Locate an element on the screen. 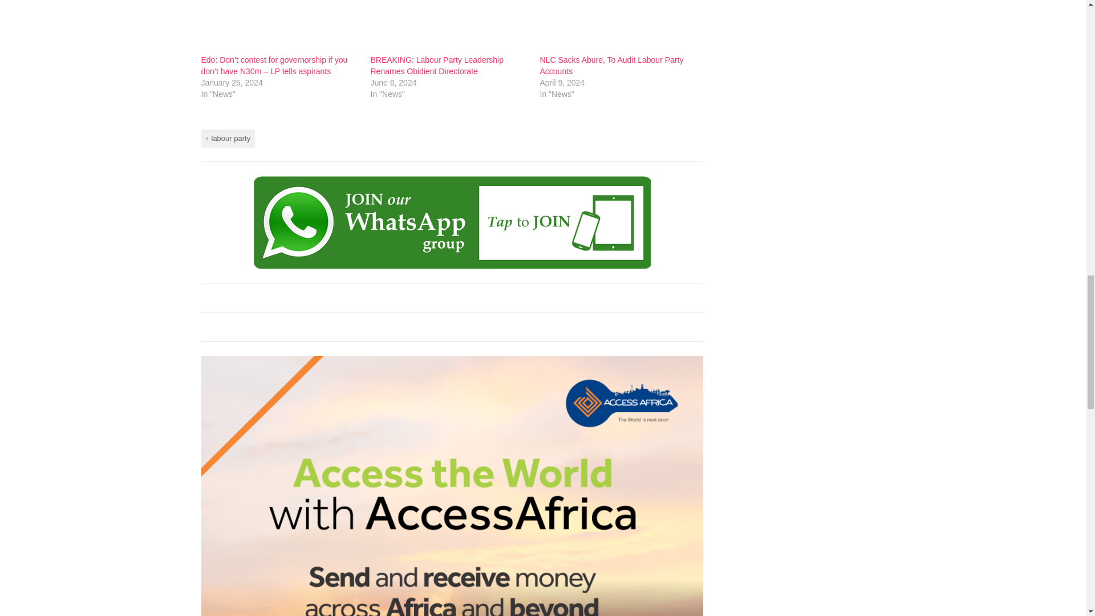 The height and width of the screenshot is (616, 1095). NLC Sacks Abure, To Audit Labour Party Accounts is located at coordinates (618, 27).